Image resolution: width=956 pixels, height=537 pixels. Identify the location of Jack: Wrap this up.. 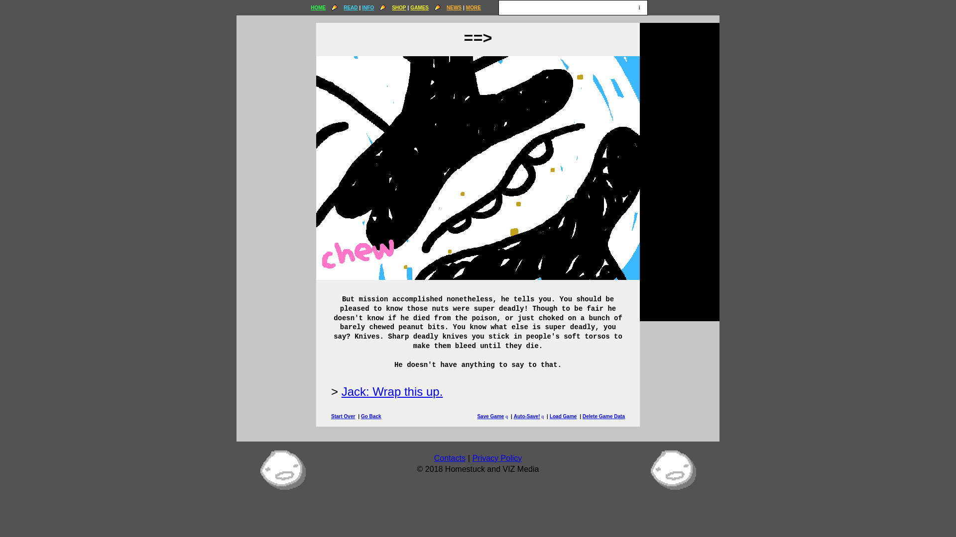
(392, 392).